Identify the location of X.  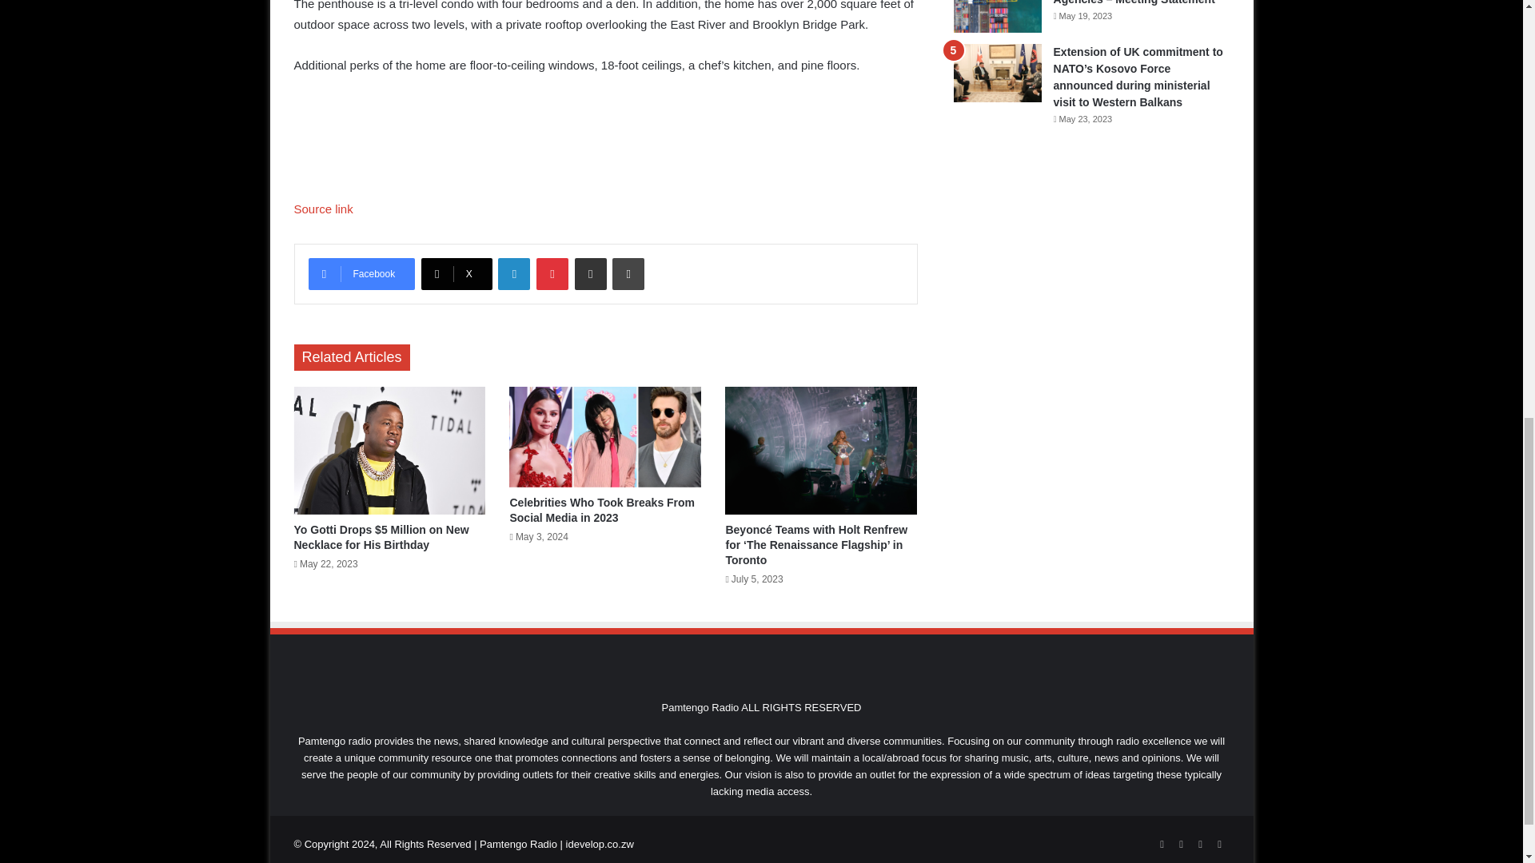
(457, 273).